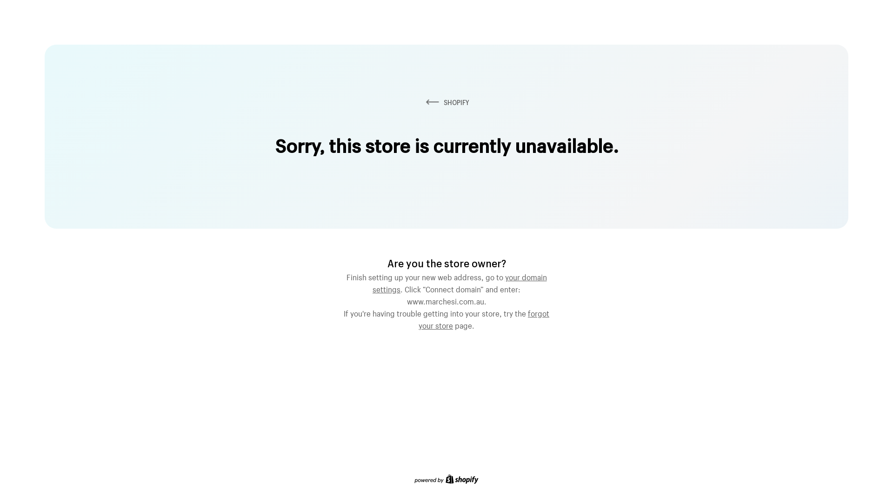  I want to click on your domain settings, so click(460, 282).